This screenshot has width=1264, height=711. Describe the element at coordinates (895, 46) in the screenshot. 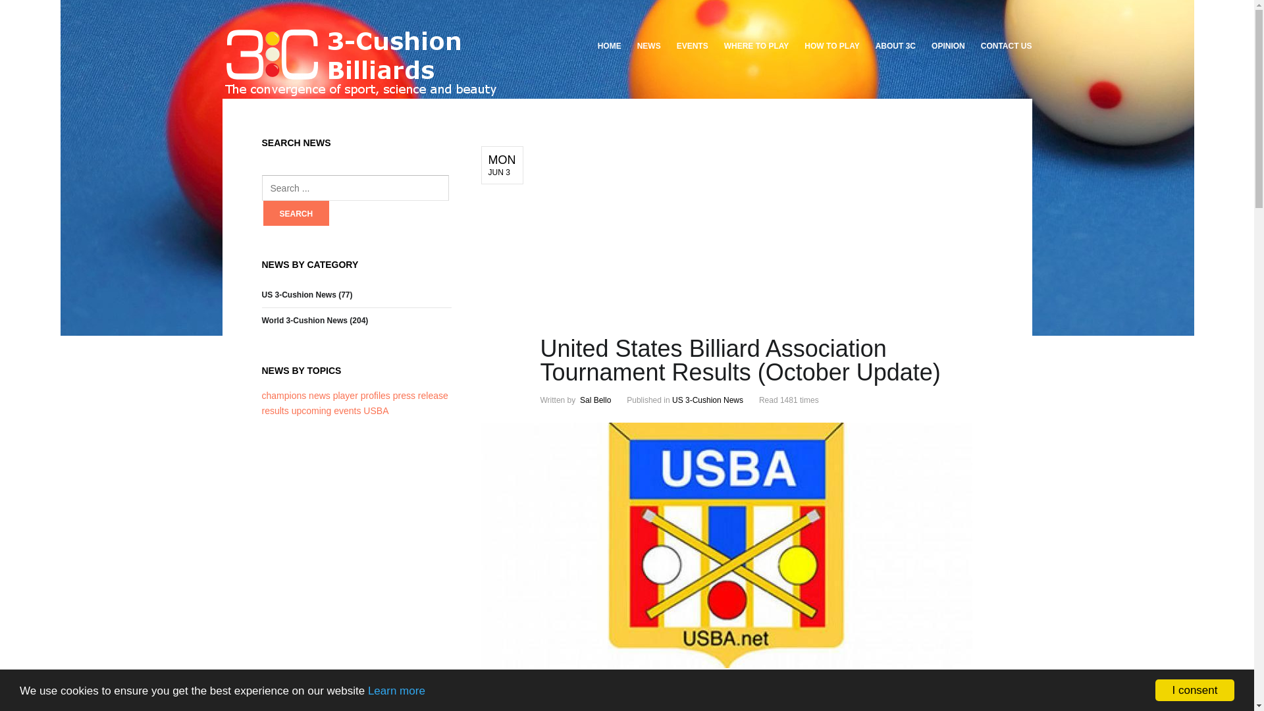

I see `ABOUT 3C` at that location.